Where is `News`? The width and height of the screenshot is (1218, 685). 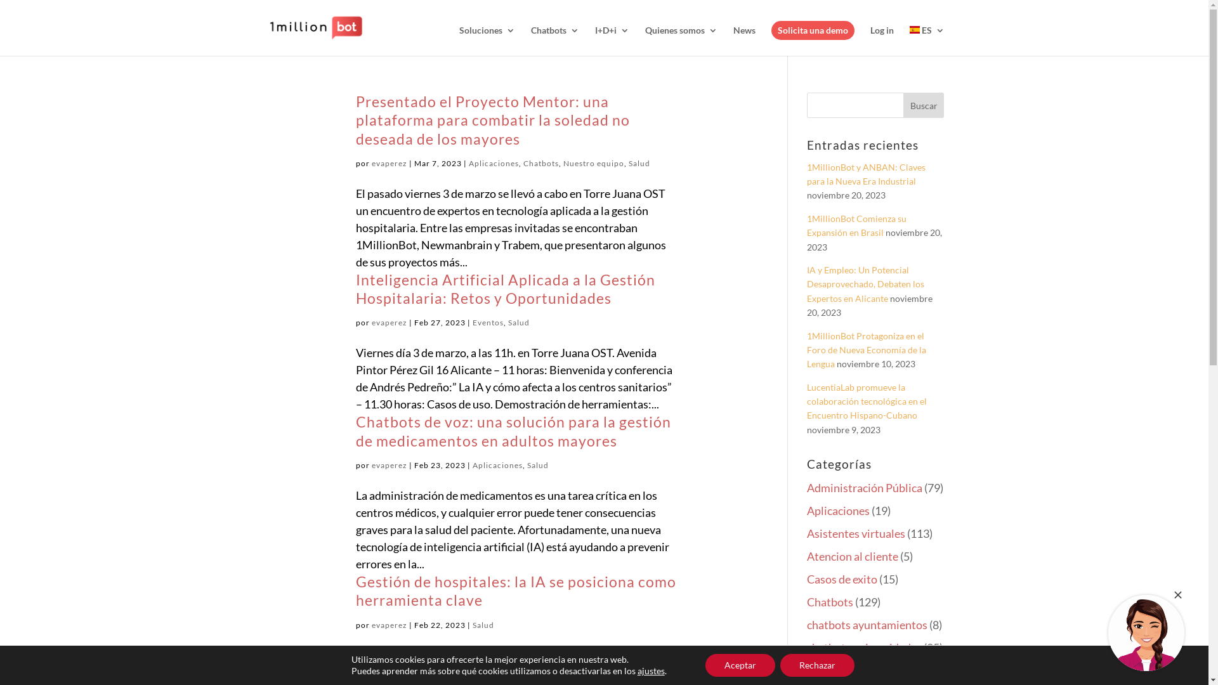
News is located at coordinates (745, 41).